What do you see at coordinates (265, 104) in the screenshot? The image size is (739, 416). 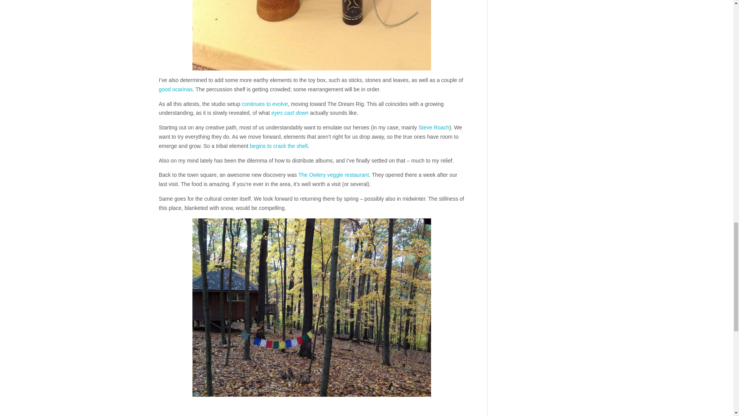 I see `continues to evolve` at bounding box center [265, 104].